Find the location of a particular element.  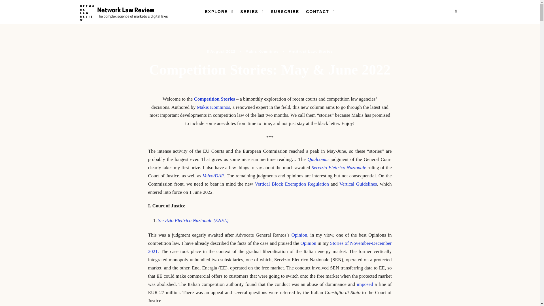

Makis Komninos is located at coordinates (213, 107).